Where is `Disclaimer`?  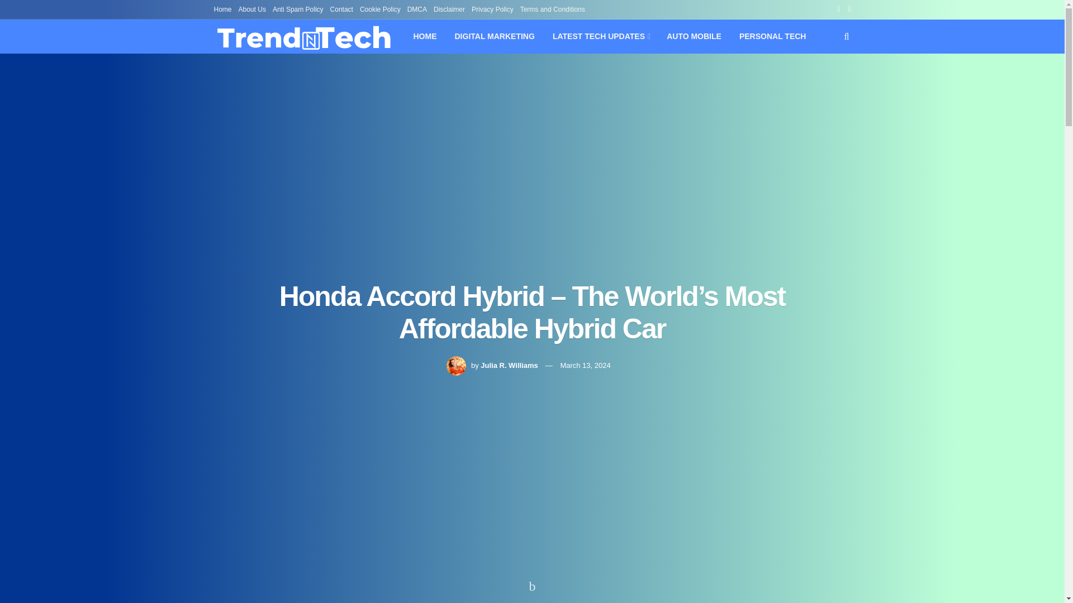
Disclaimer is located at coordinates (449, 9).